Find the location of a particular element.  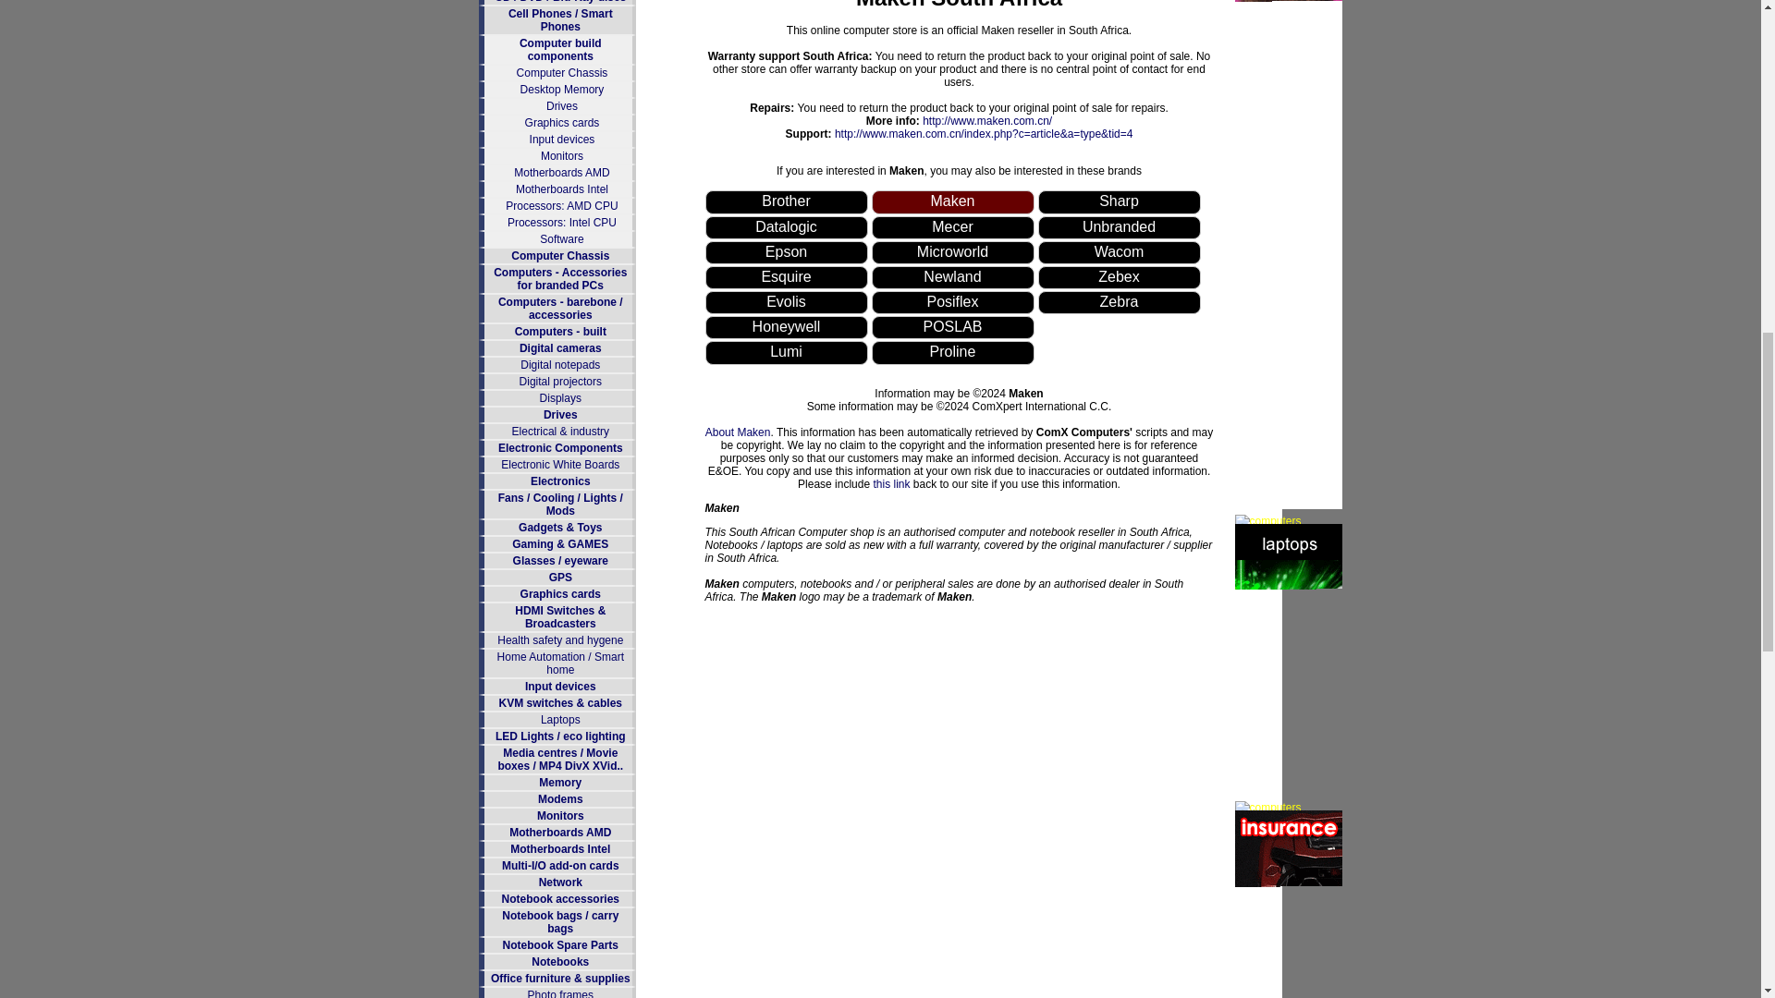

Digital projectors is located at coordinates (560, 382).